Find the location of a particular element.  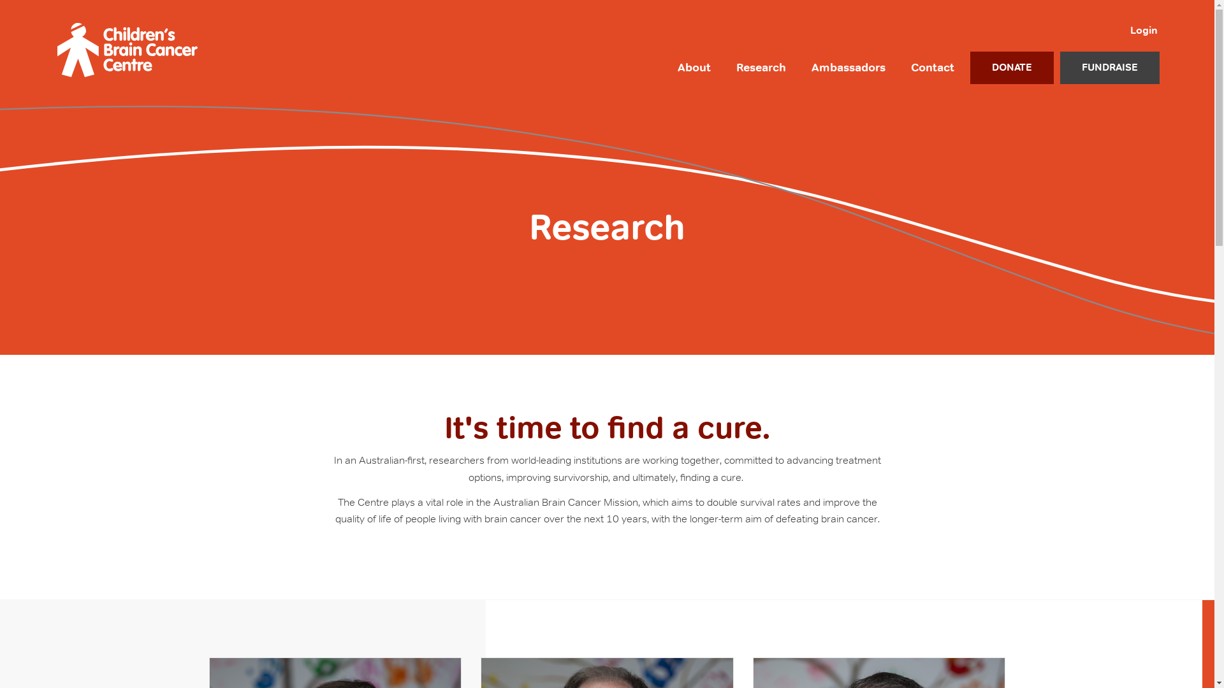

Research is located at coordinates (761, 68).